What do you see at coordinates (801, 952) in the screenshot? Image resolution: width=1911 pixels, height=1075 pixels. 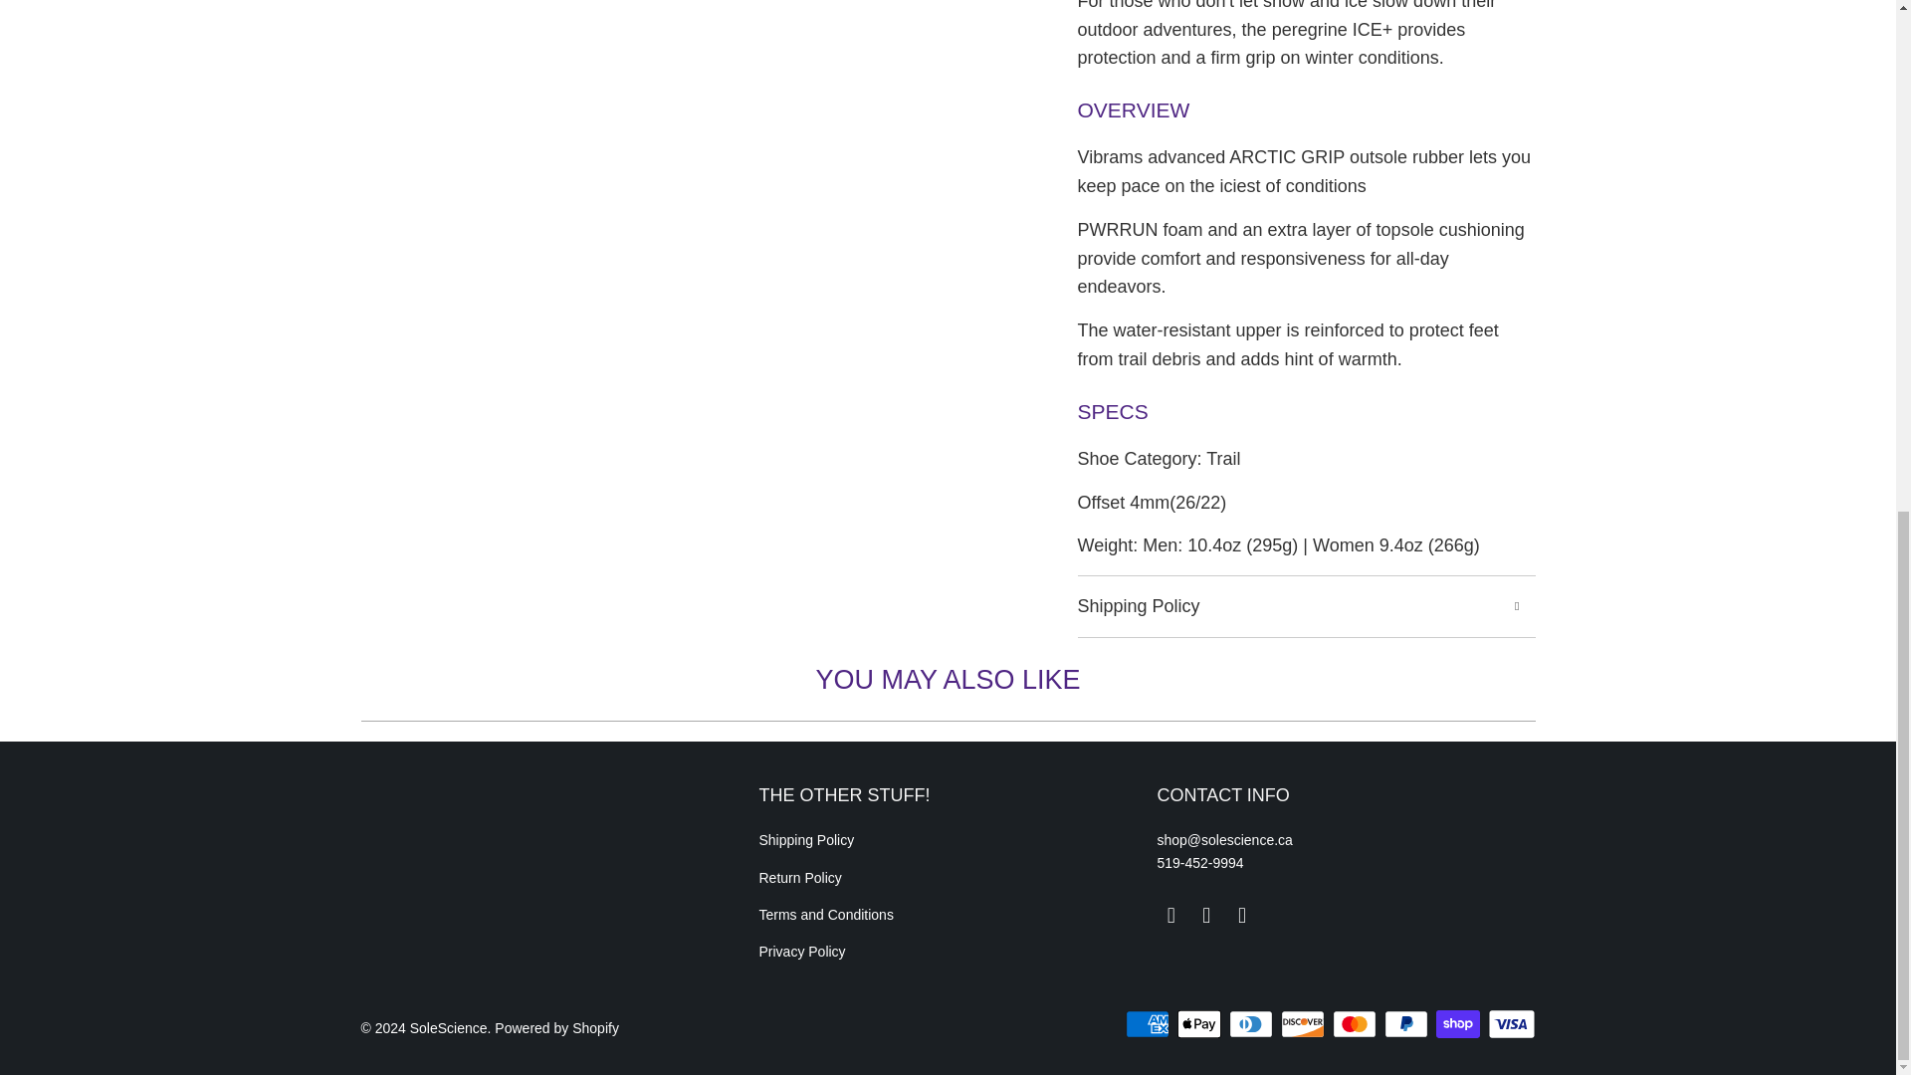 I see `Privacy Policy` at bounding box center [801, 952].